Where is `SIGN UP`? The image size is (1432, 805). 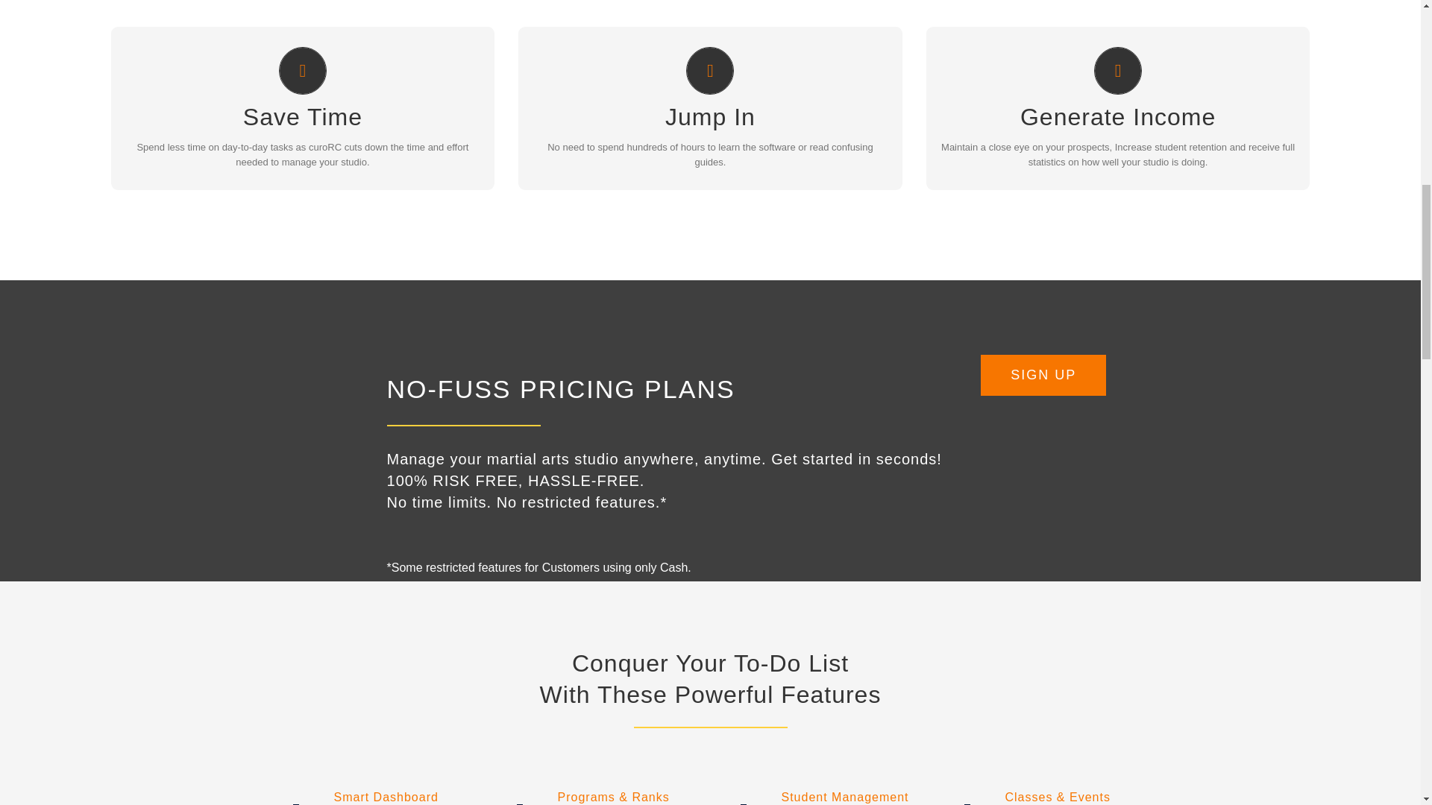
SIGN UP is located at coordinates (710, 135).